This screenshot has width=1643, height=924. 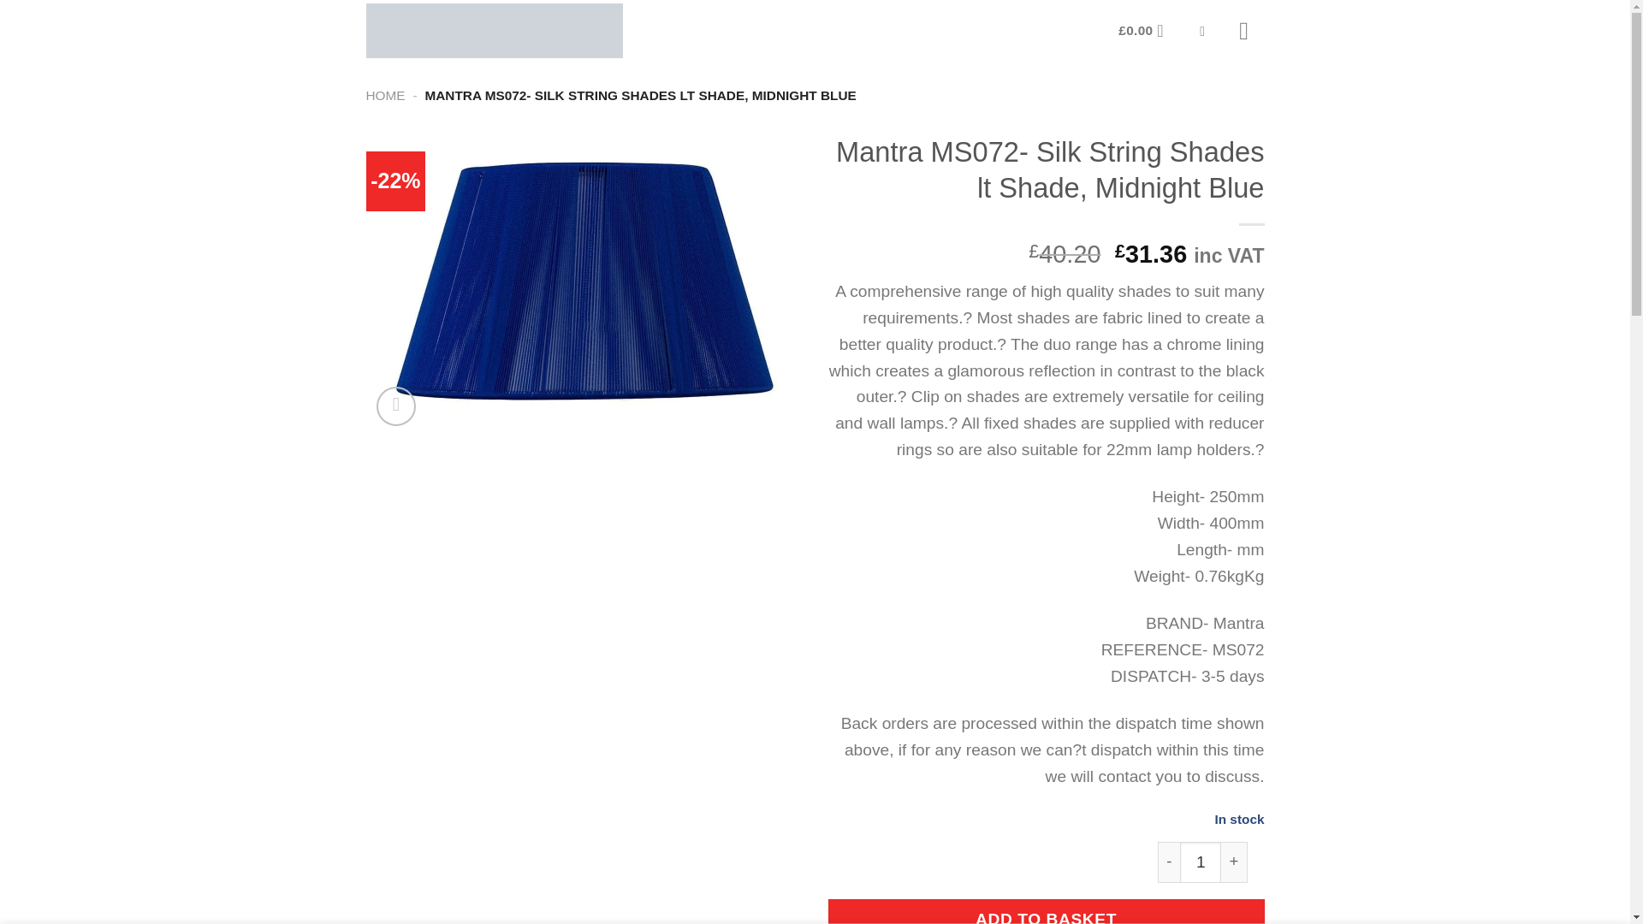 What do you see at coordinates (1147, 31) in the screenshot?
I see `Basket` at bounding box center [1147, 31].